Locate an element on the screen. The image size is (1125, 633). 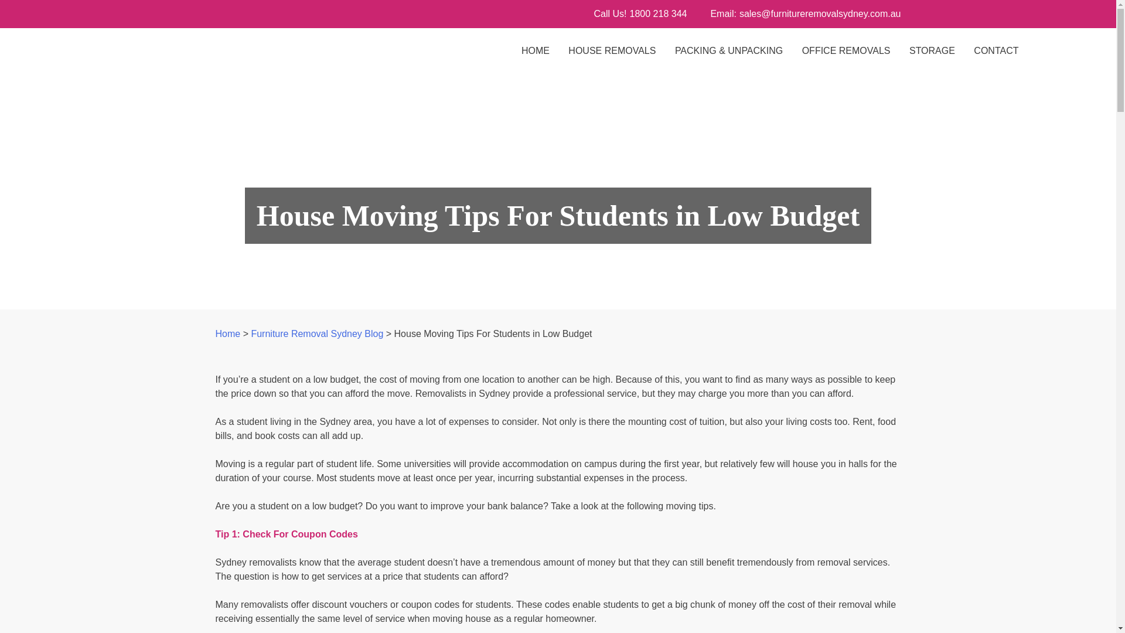
House Moving Tips For Students on a Low Budget is located at coordinates (558, 192).